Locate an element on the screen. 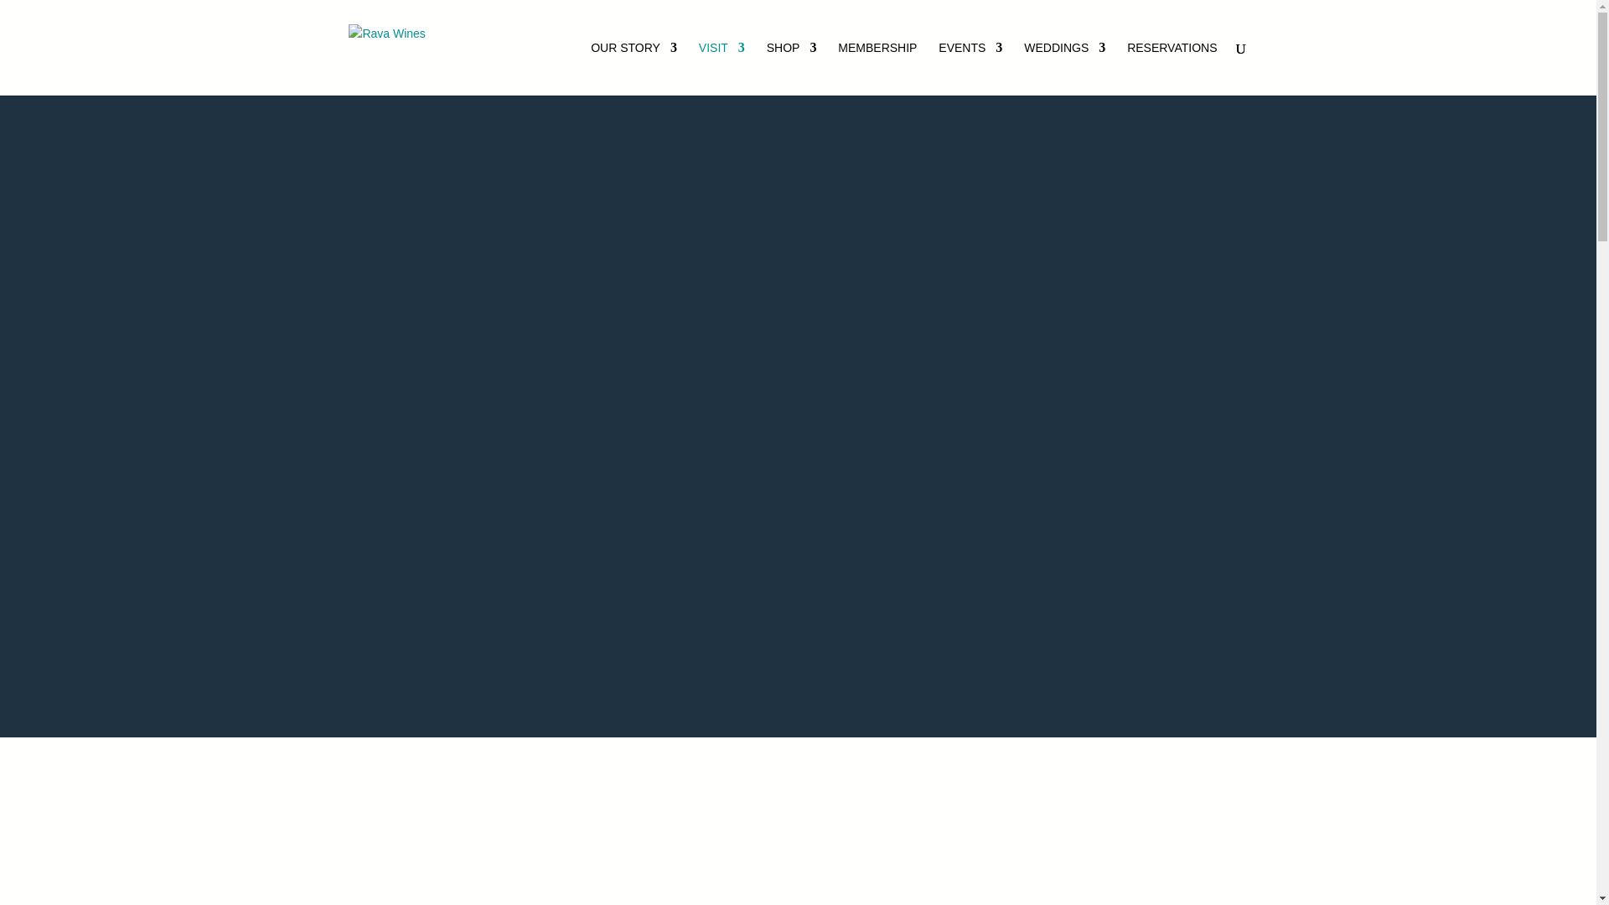 This screenshot has width=1609, height=905. SHOP is located at coordinates (792, 69).